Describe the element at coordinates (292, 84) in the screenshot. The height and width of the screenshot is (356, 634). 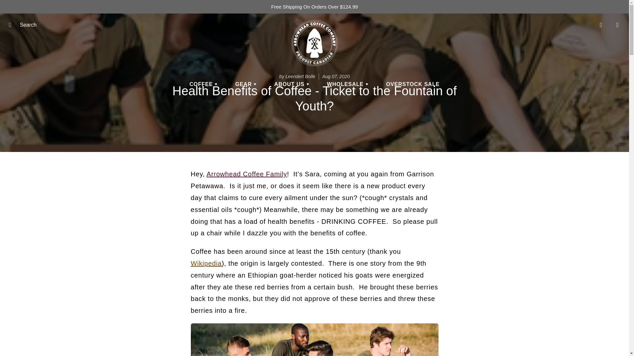
I see `ABOUT US` at that location.